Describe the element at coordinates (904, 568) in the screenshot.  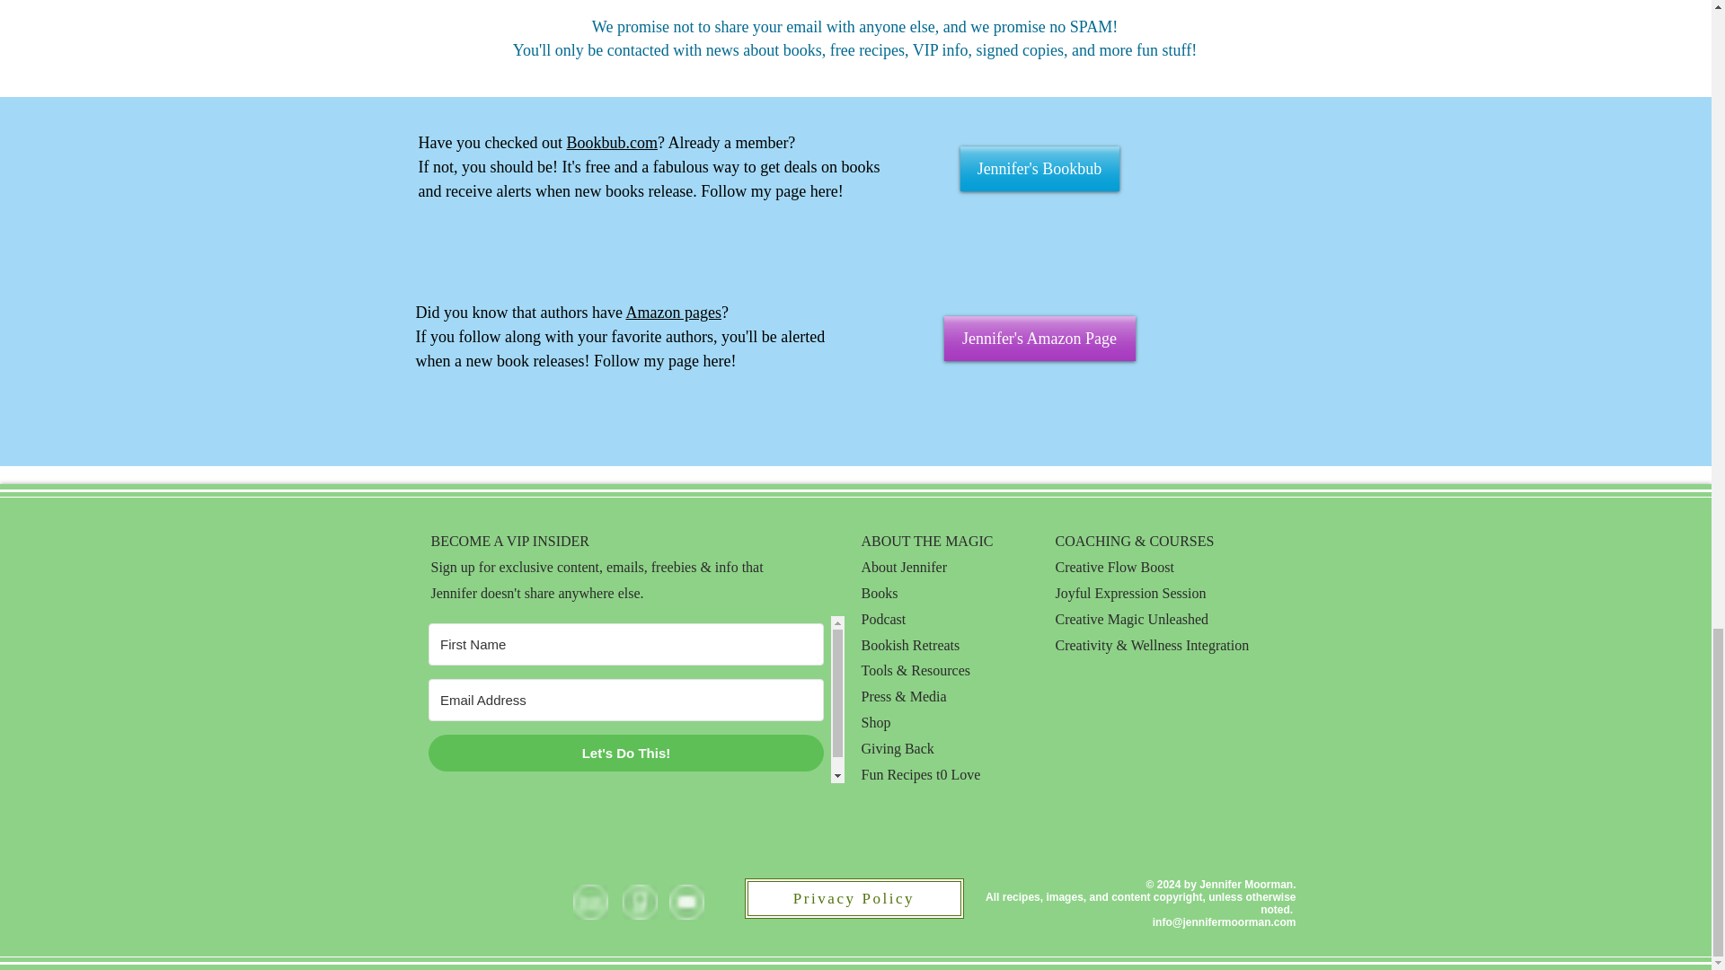
I see `About Jennifer` at that location.